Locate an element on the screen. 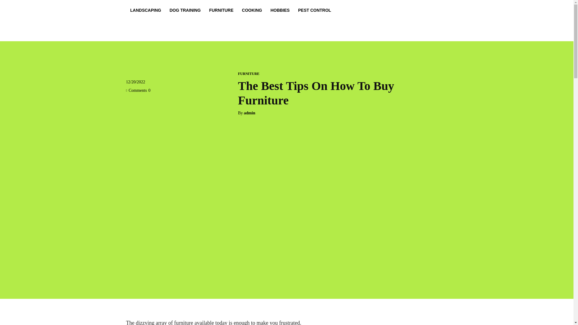 The height and width of the screenshot is (325, 578). Comments0 is located at coordinates (138, 90).